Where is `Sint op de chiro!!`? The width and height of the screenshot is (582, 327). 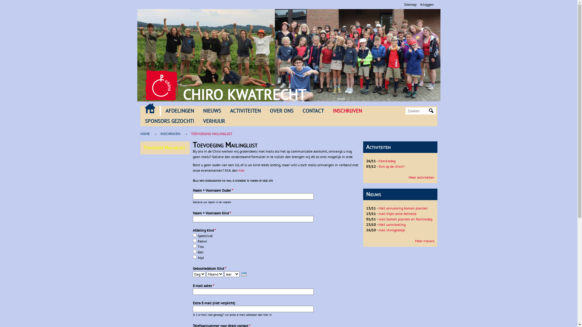 Sint op de chiro!! is located at coordinates (391, 167).